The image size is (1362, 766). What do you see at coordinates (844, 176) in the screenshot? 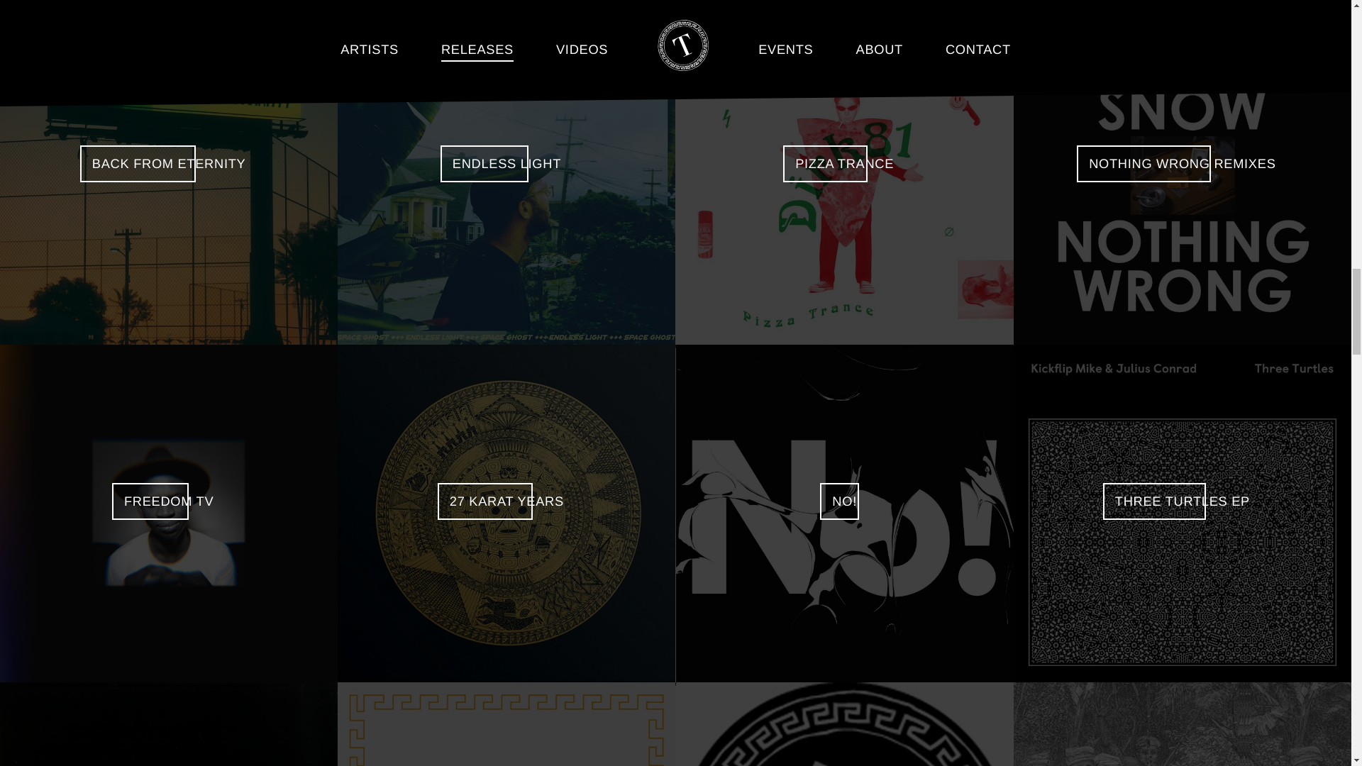
I see `PIZZA TRANCE` at bounding box center [844, 176].